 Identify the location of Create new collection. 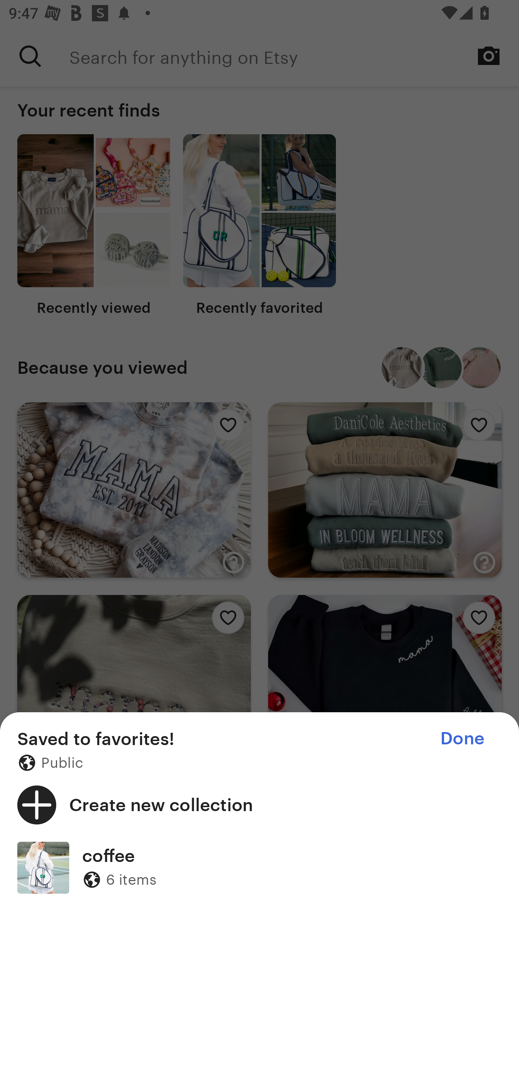
(259, 805).